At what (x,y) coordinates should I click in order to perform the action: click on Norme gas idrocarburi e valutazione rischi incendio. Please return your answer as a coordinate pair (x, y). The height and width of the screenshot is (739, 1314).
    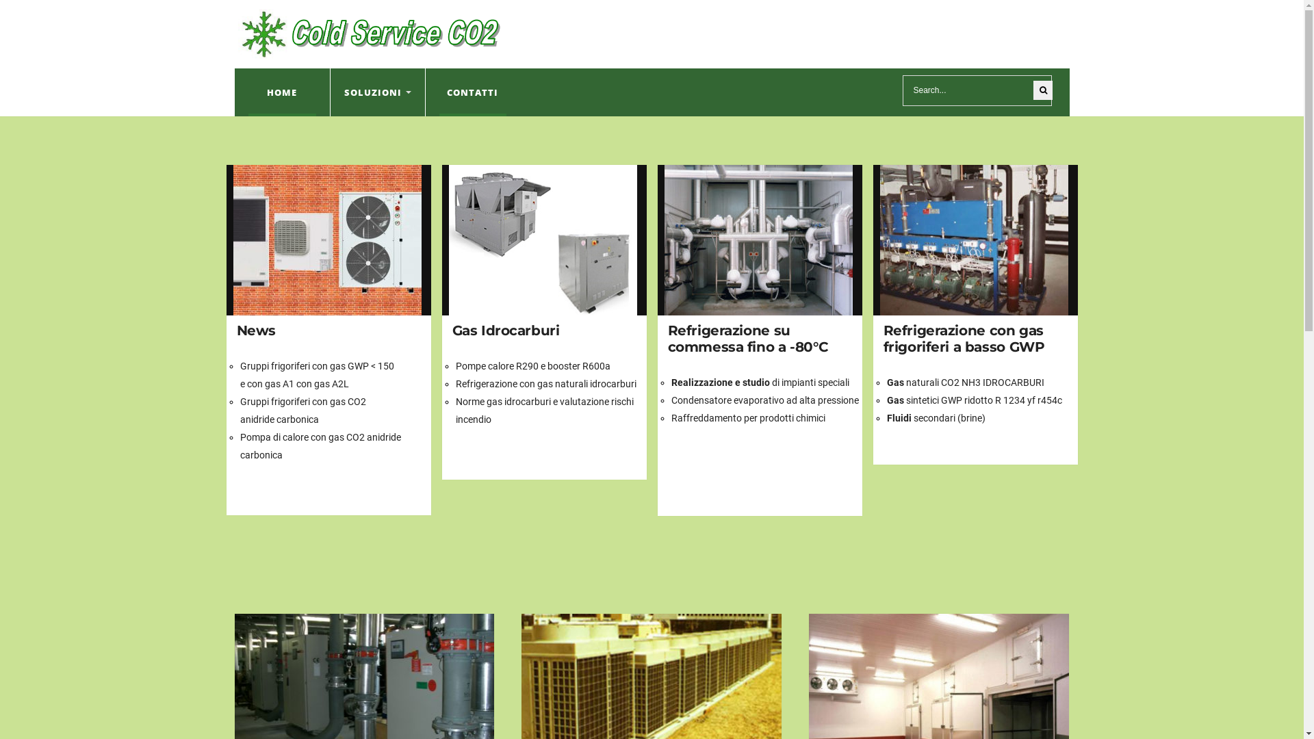
    Looking at the image, I should click on (545, 411).